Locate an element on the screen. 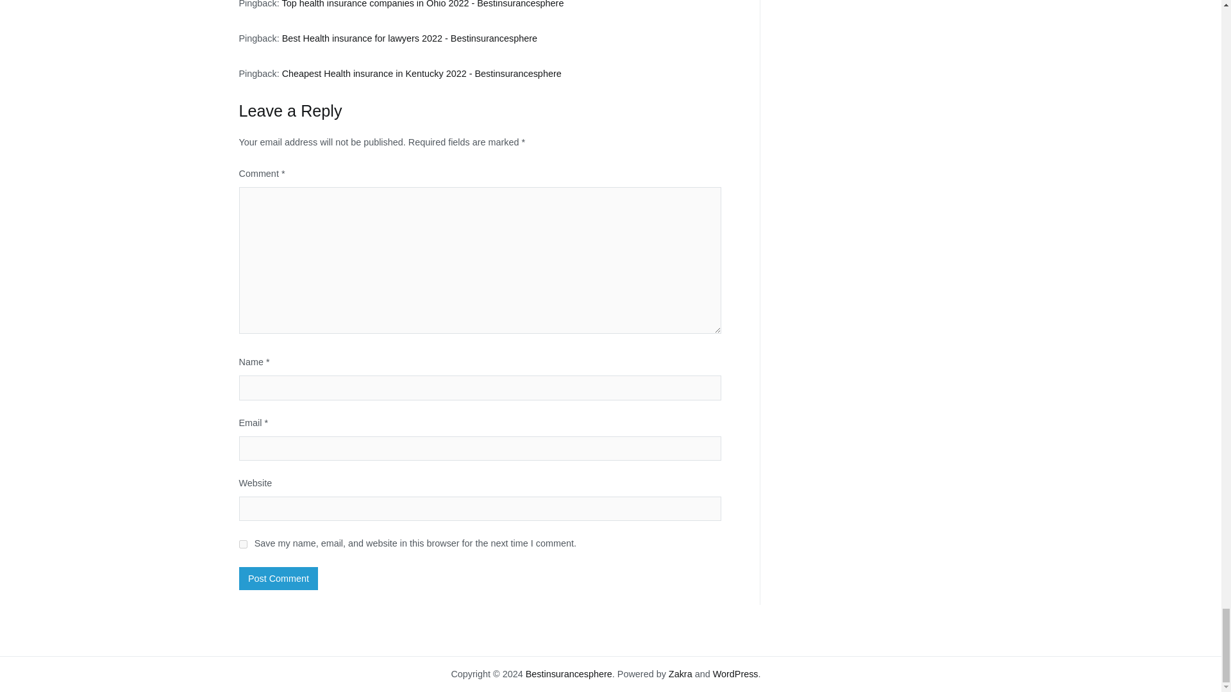 Image resolution: width=1231 pixels, height=692 pixels. Post Comment is located at coordinates (278, 578).